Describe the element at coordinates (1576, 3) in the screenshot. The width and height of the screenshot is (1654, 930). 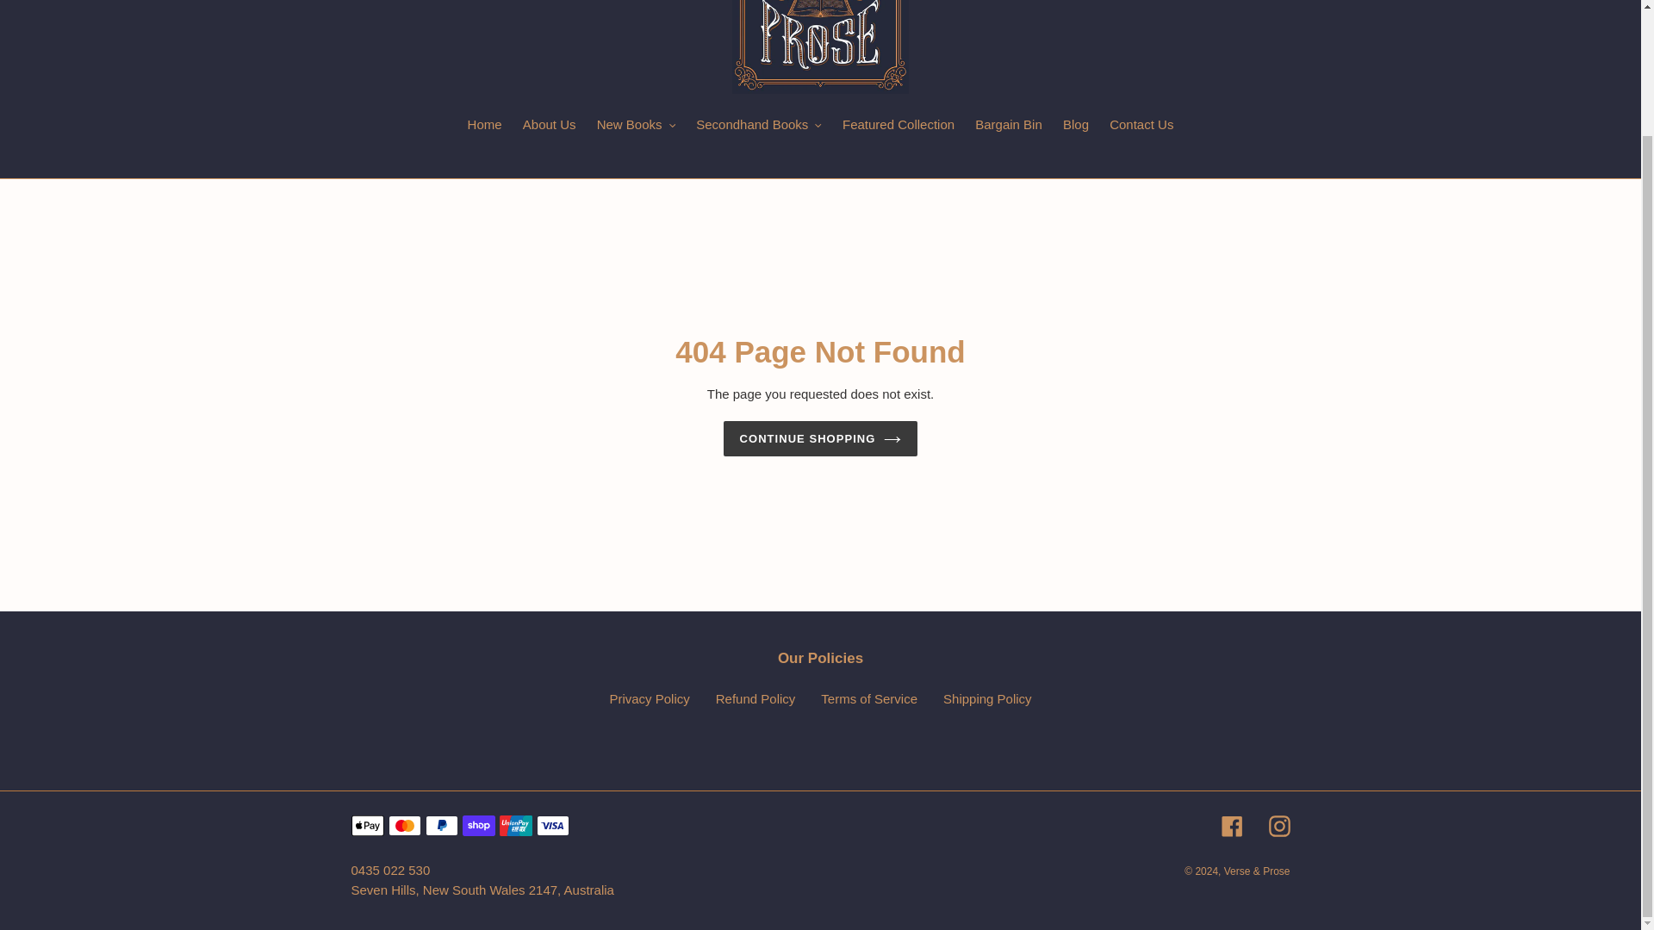
I see `Cart` at that location.